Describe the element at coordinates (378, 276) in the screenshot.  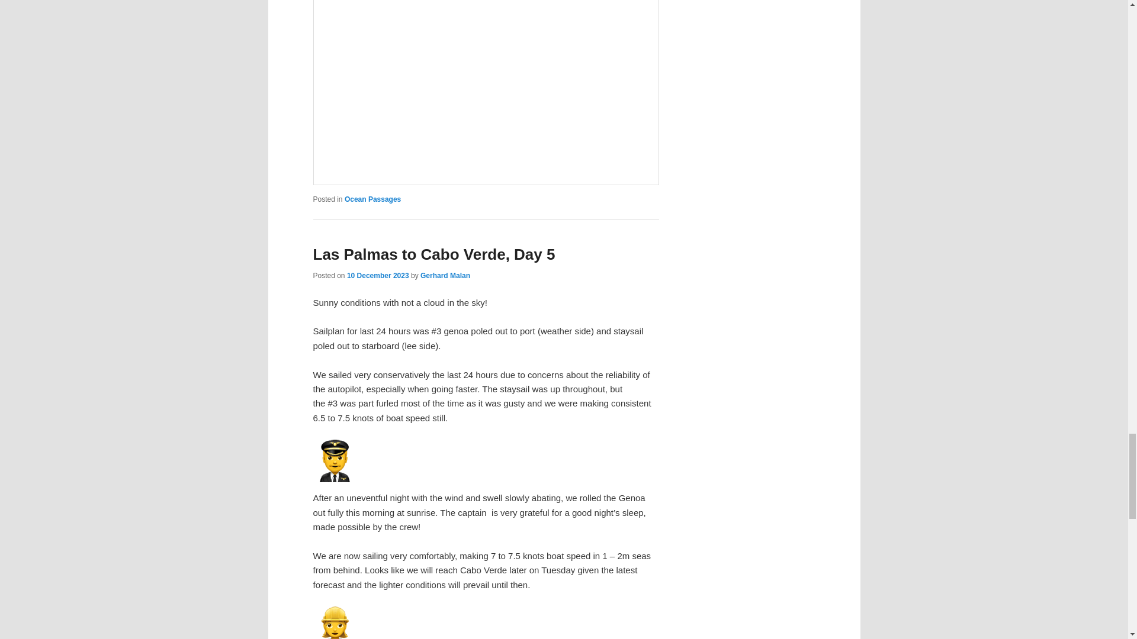
I see `8:11 PM` at that location.